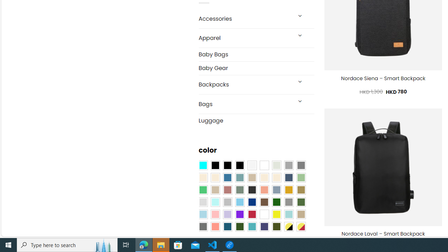 This screenshot has width=448, height=252. I want to click on Hale Navy, so click(288, 178).